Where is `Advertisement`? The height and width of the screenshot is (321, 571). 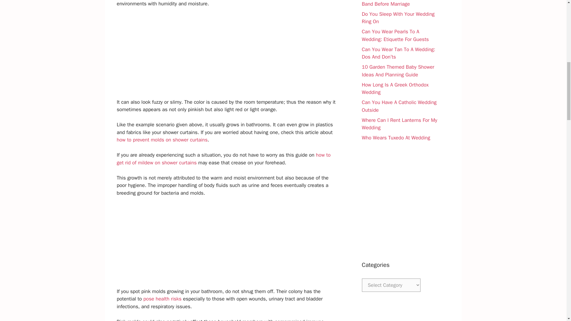 Advertisement is located at coordinates (227, 246).